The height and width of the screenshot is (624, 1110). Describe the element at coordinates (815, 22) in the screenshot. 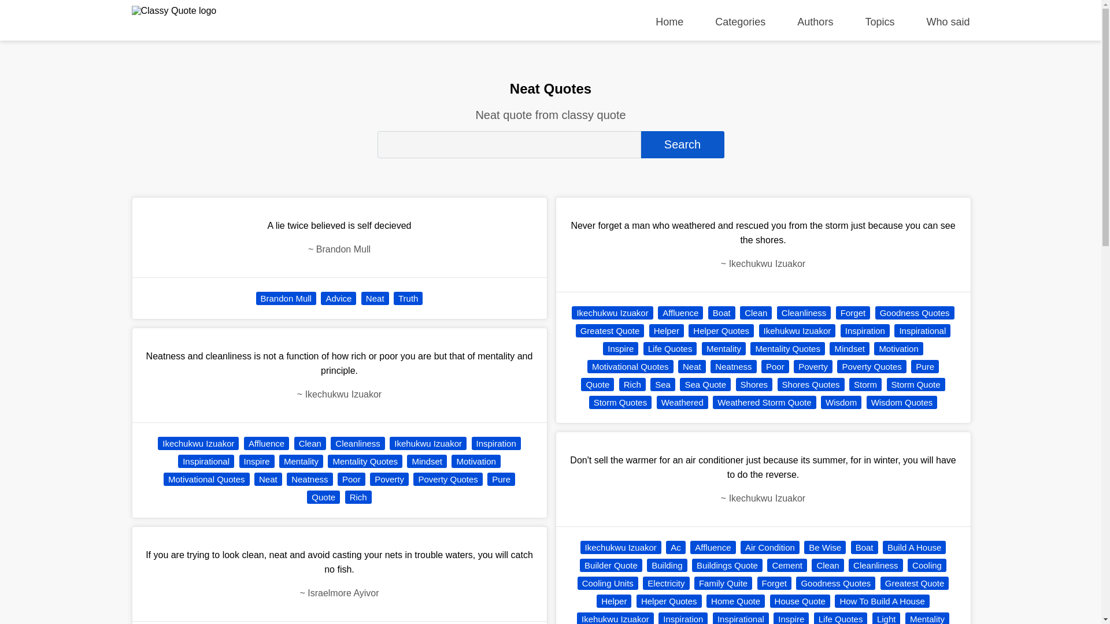

I see `Authors` at that location.